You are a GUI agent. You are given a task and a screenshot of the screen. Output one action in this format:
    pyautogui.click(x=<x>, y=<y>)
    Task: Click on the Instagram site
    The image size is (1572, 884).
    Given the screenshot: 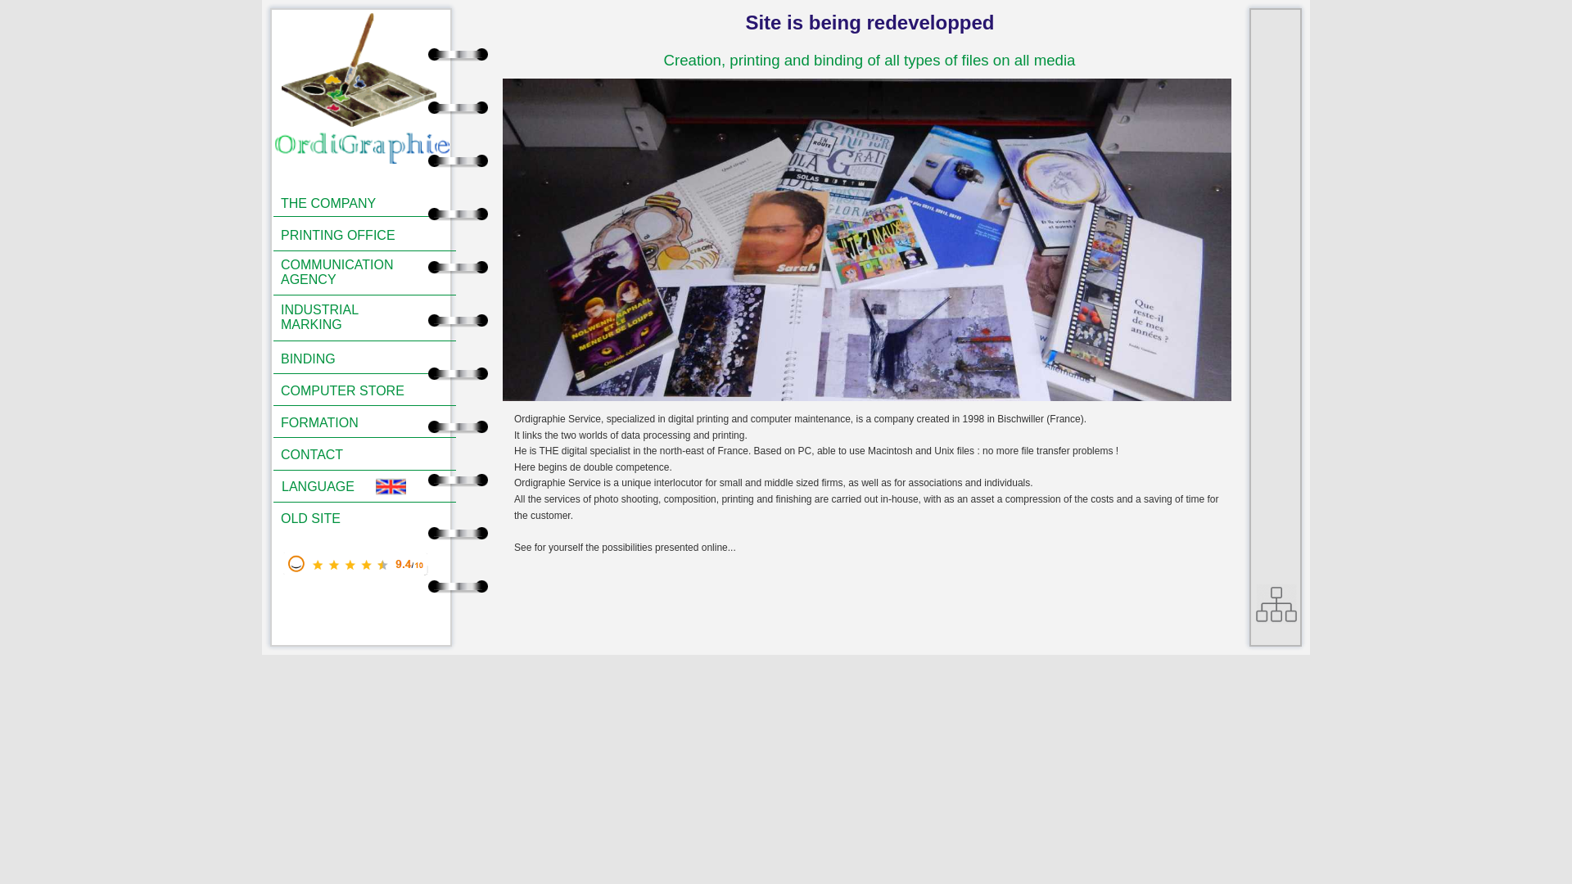 What is the action you would take?
    pyautogui.click(x=1277, y=36)
    